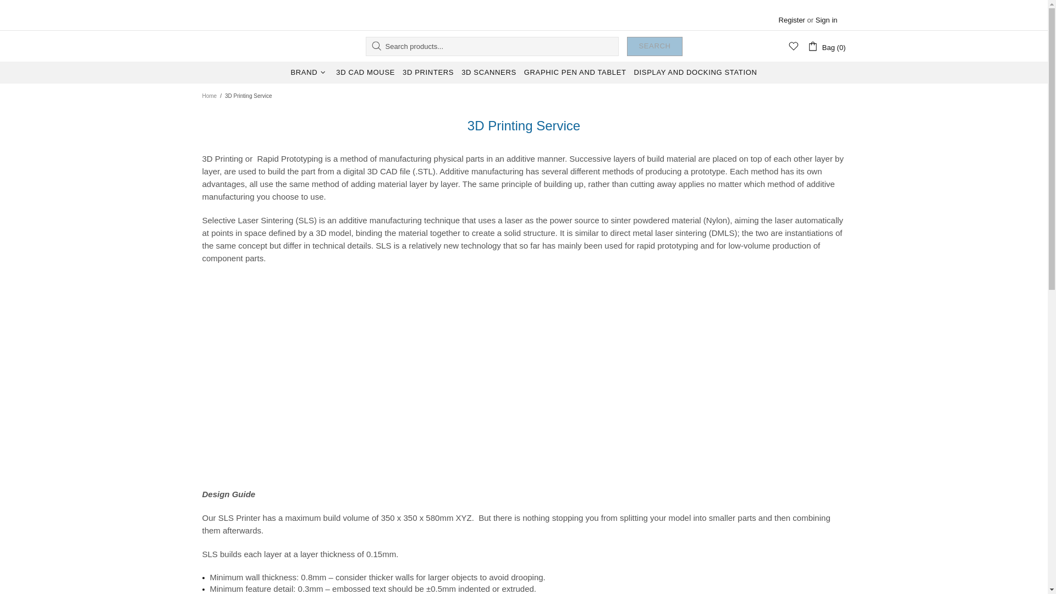  Describe the element at coordinates (575, 73) in the screenshot. I see `GRAPHIC PEN AND TABLET` at that location.